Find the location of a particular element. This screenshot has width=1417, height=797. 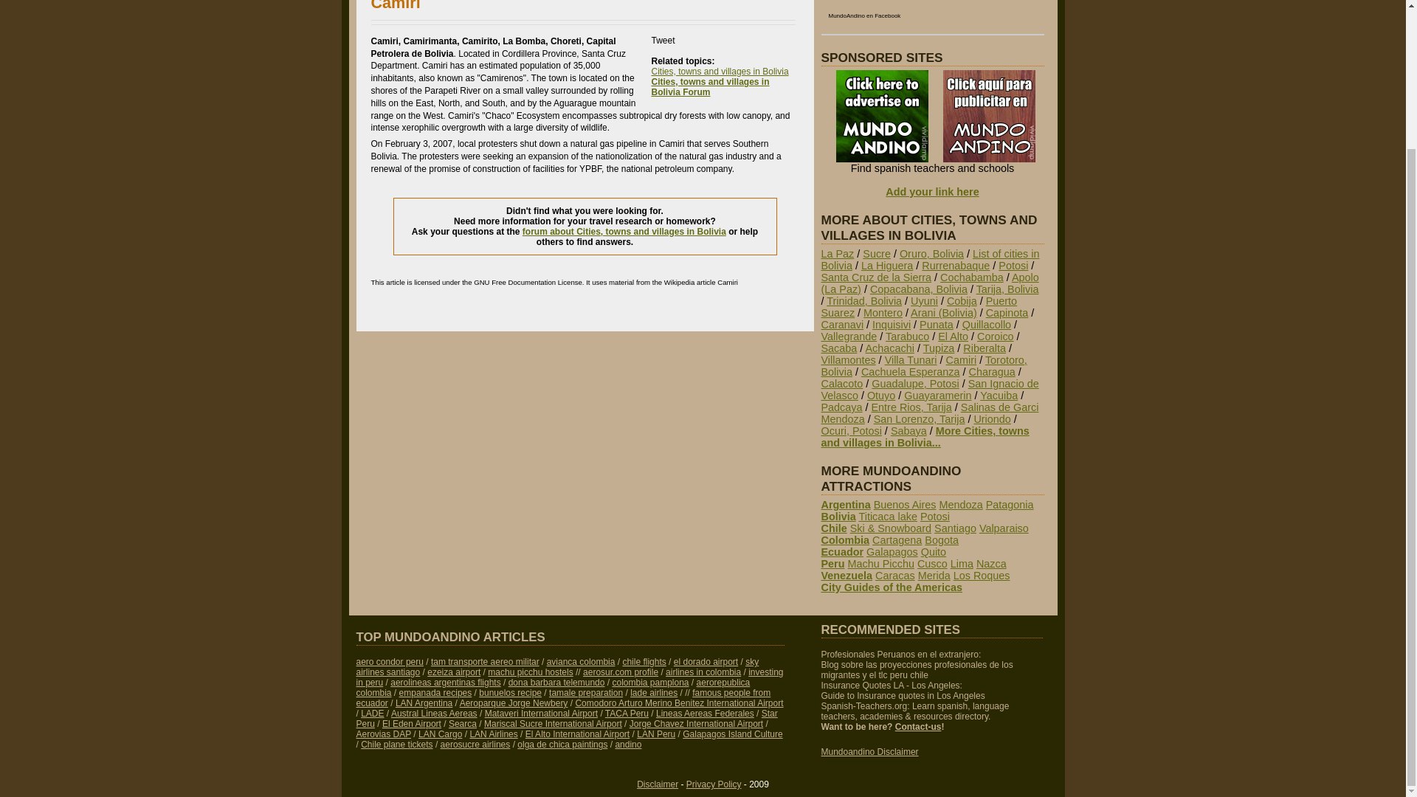

Capinota is located at coordinates (1007, 313).